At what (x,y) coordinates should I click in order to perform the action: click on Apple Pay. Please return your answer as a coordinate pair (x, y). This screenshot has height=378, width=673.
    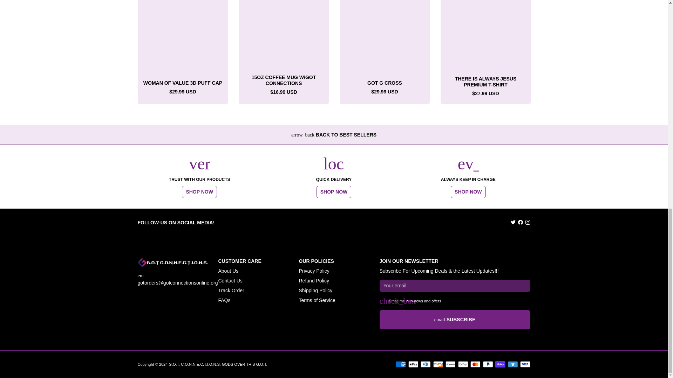
    Looking at the image, I should click on (413, 364).